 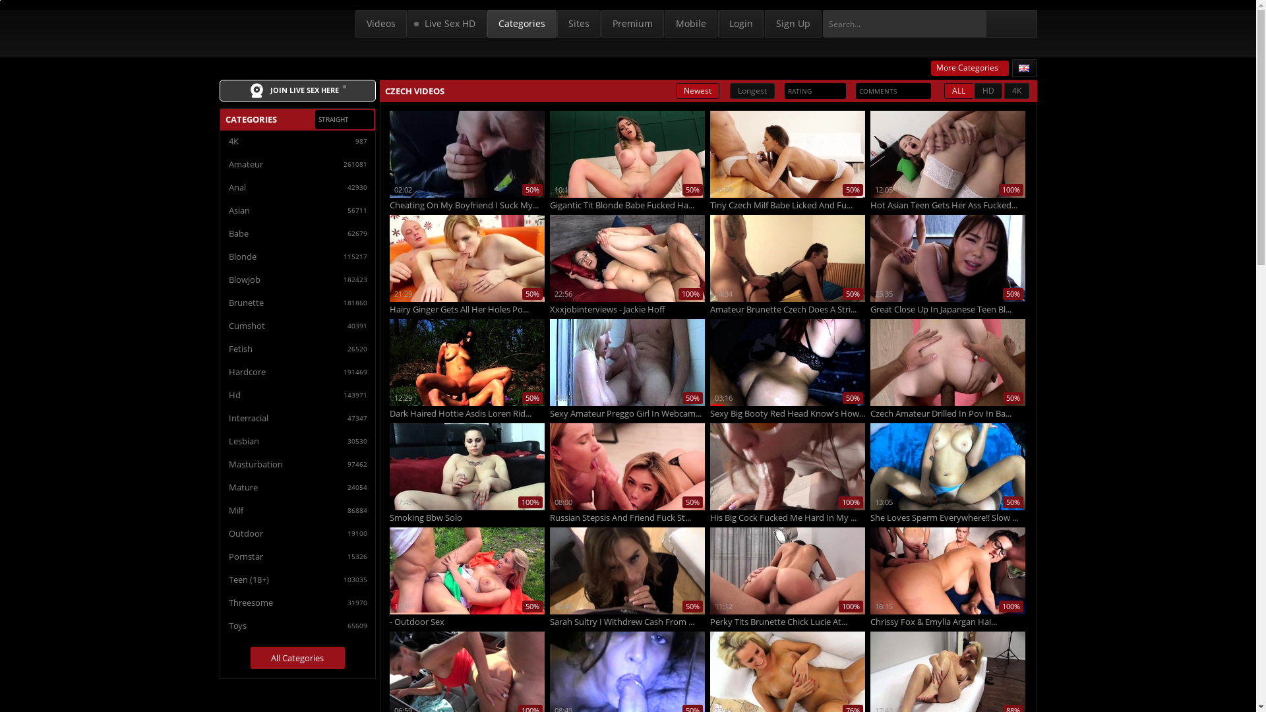 I want to click on Fetish
26520, so click(x=297, y=349).